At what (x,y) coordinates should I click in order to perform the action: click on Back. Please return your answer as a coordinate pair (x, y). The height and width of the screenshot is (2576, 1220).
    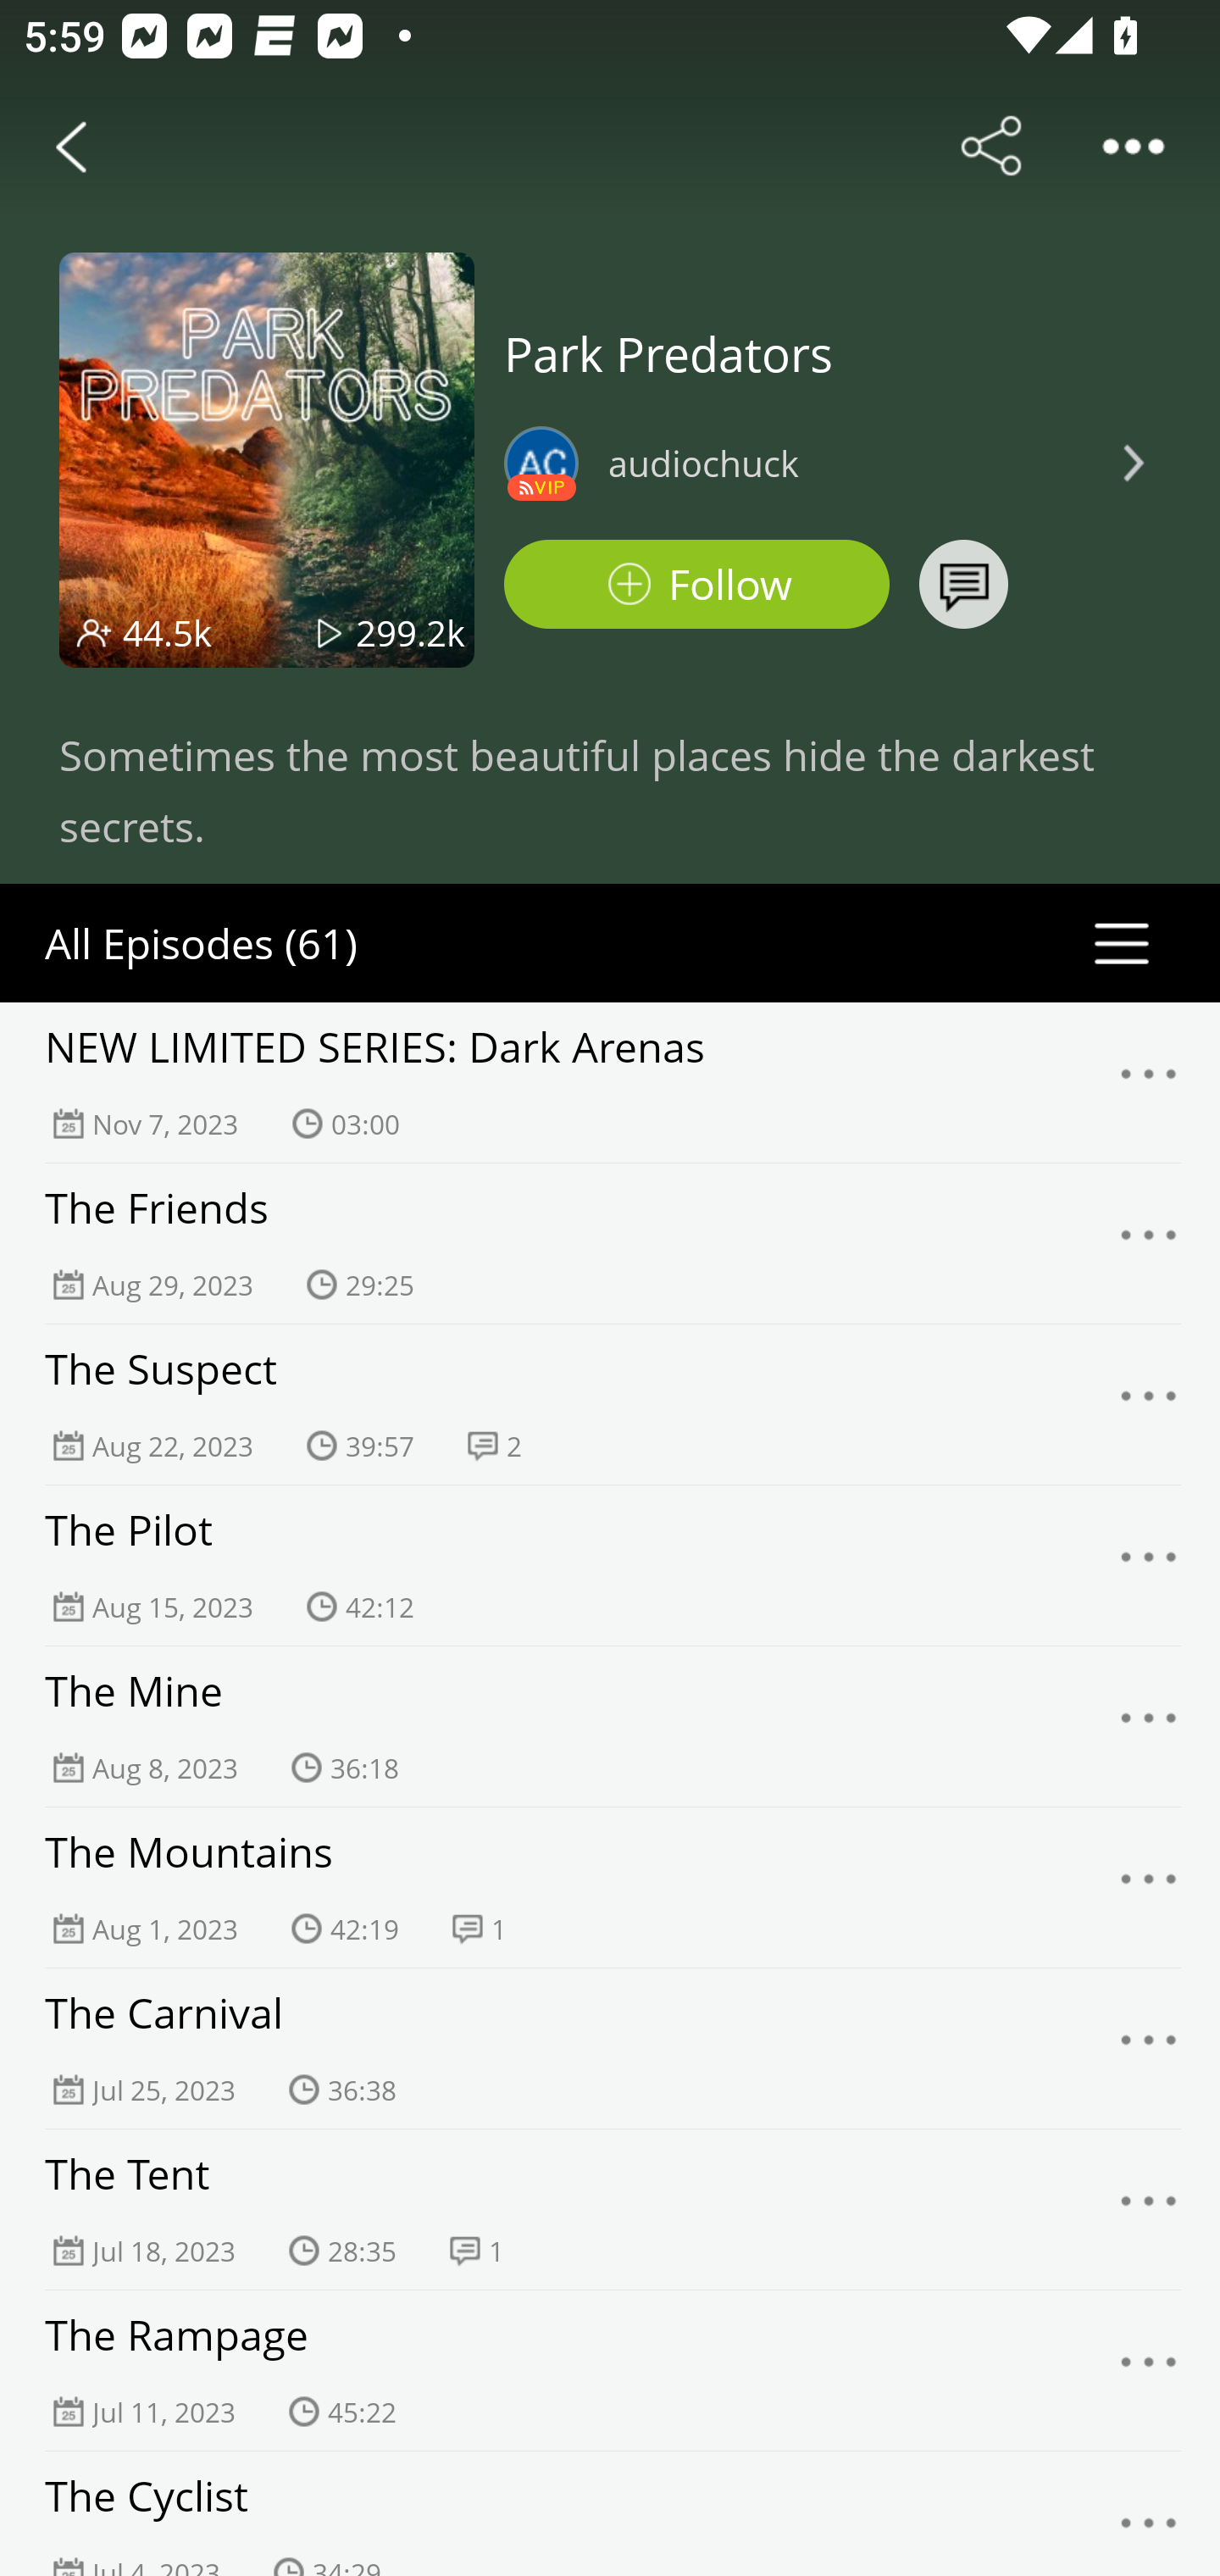
    Looking at the image, I should click on (71, 146).